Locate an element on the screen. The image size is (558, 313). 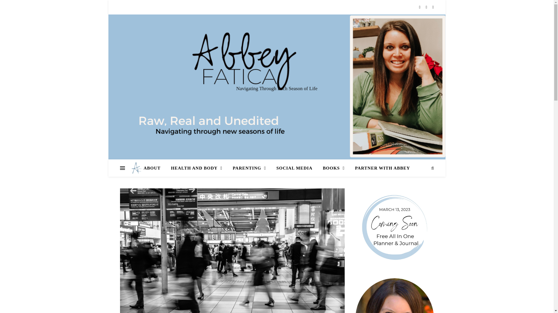
ABOUT is located at coordinates (154, 168).